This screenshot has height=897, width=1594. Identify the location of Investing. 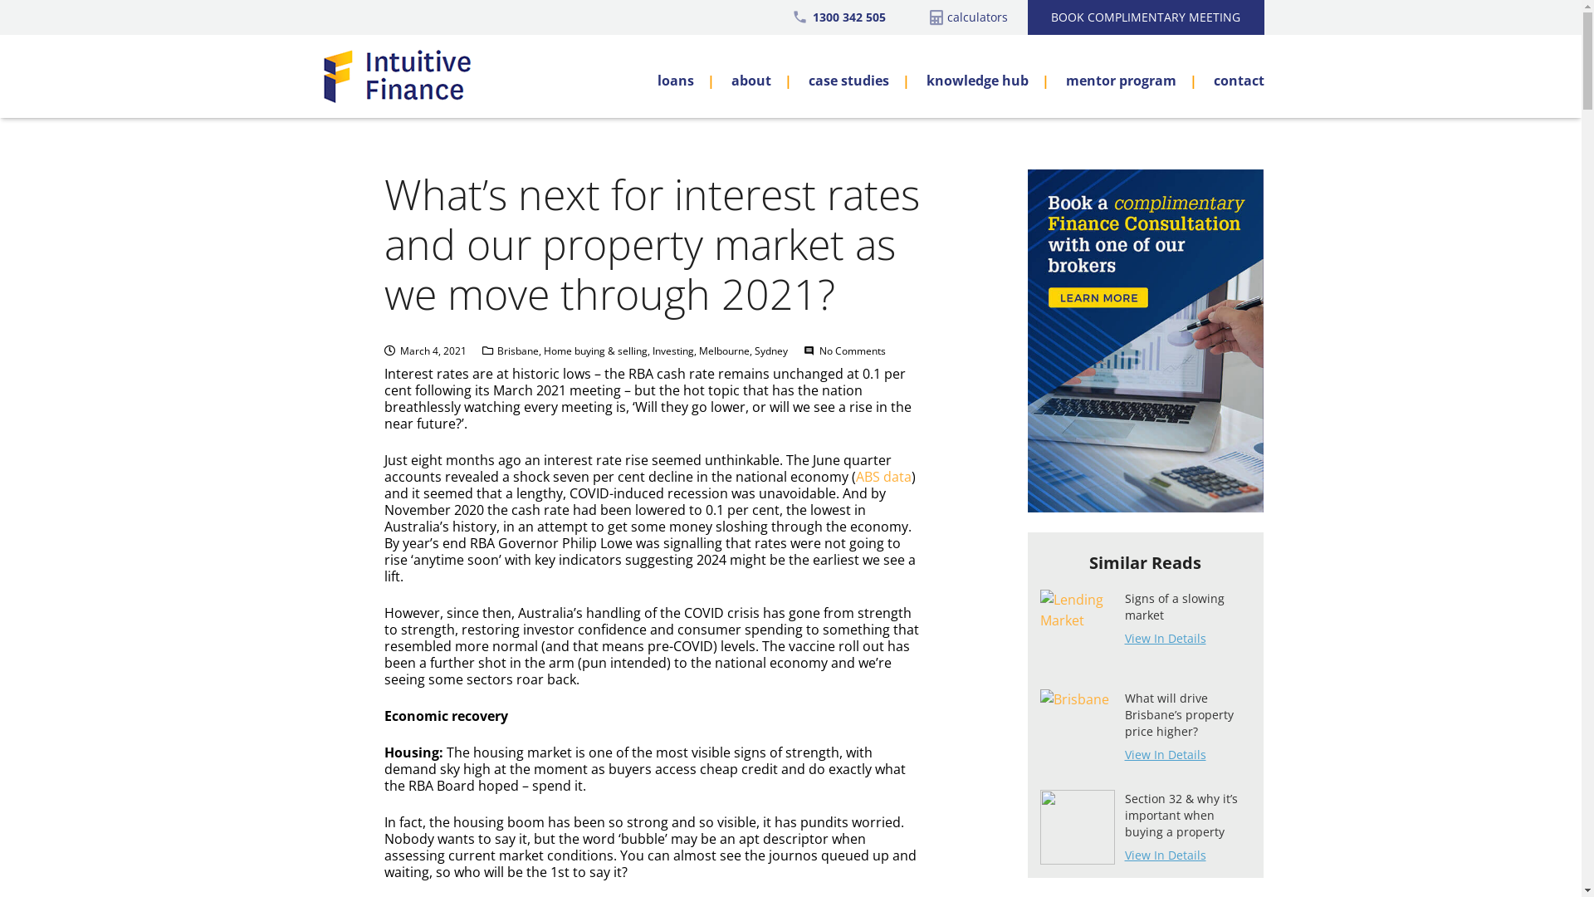
(673, 350).